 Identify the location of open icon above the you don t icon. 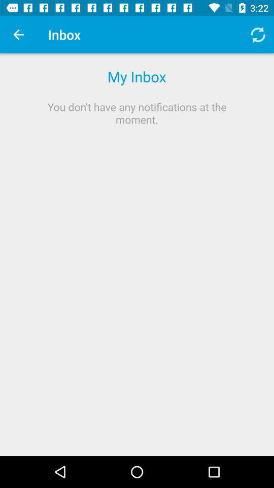
(18, 35).